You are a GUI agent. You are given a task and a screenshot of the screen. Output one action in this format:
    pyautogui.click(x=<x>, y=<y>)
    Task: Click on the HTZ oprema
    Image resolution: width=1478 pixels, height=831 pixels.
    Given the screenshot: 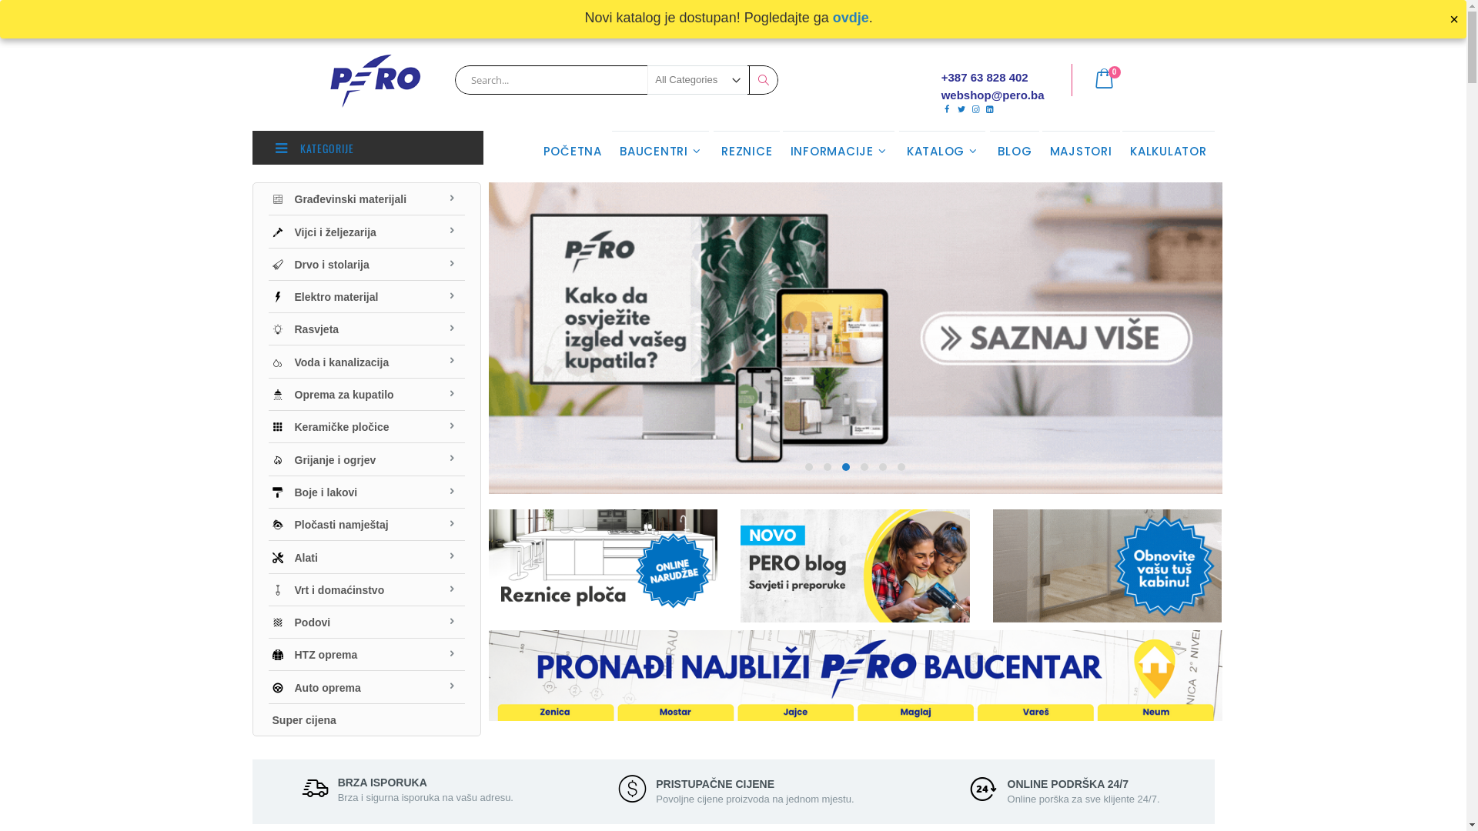 What is the action you would take?
    pyautogui.click(x=366, y=654)
    